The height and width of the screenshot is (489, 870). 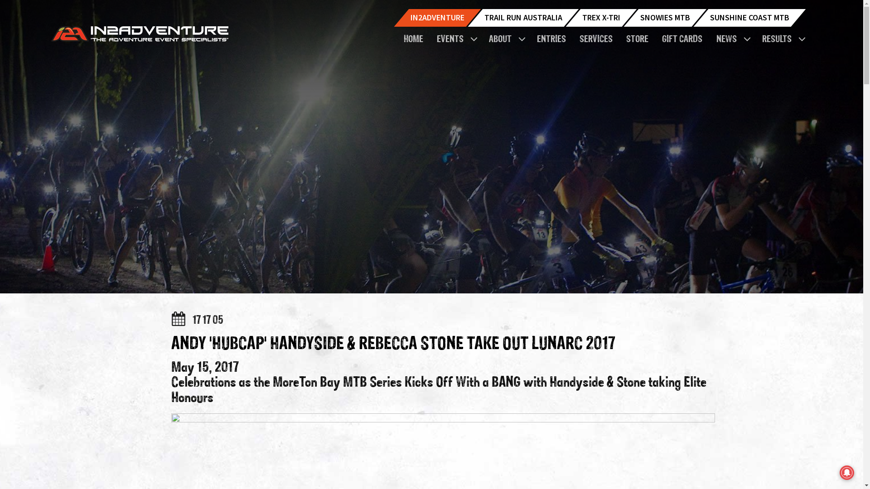 What do you see at coordinates (640, 40) in the screenshot?
I see `STORE` at bounding box center [640, 40].